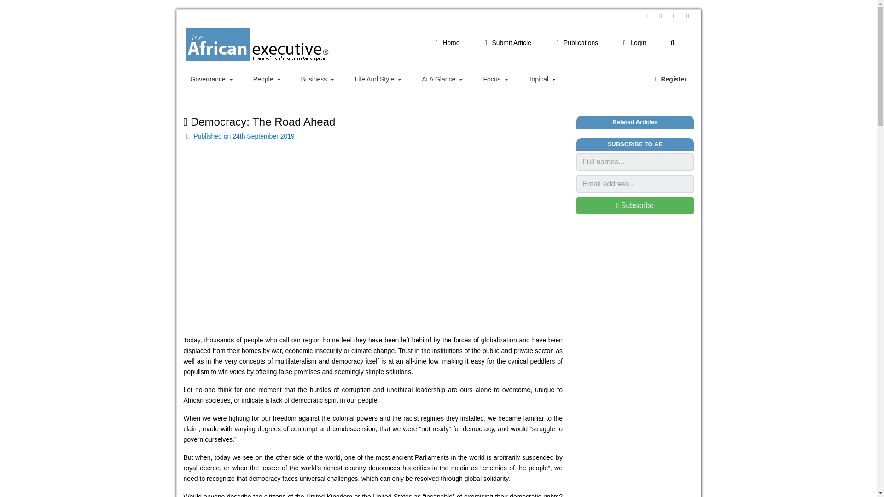  I want to click on Login, so click(633, 43).